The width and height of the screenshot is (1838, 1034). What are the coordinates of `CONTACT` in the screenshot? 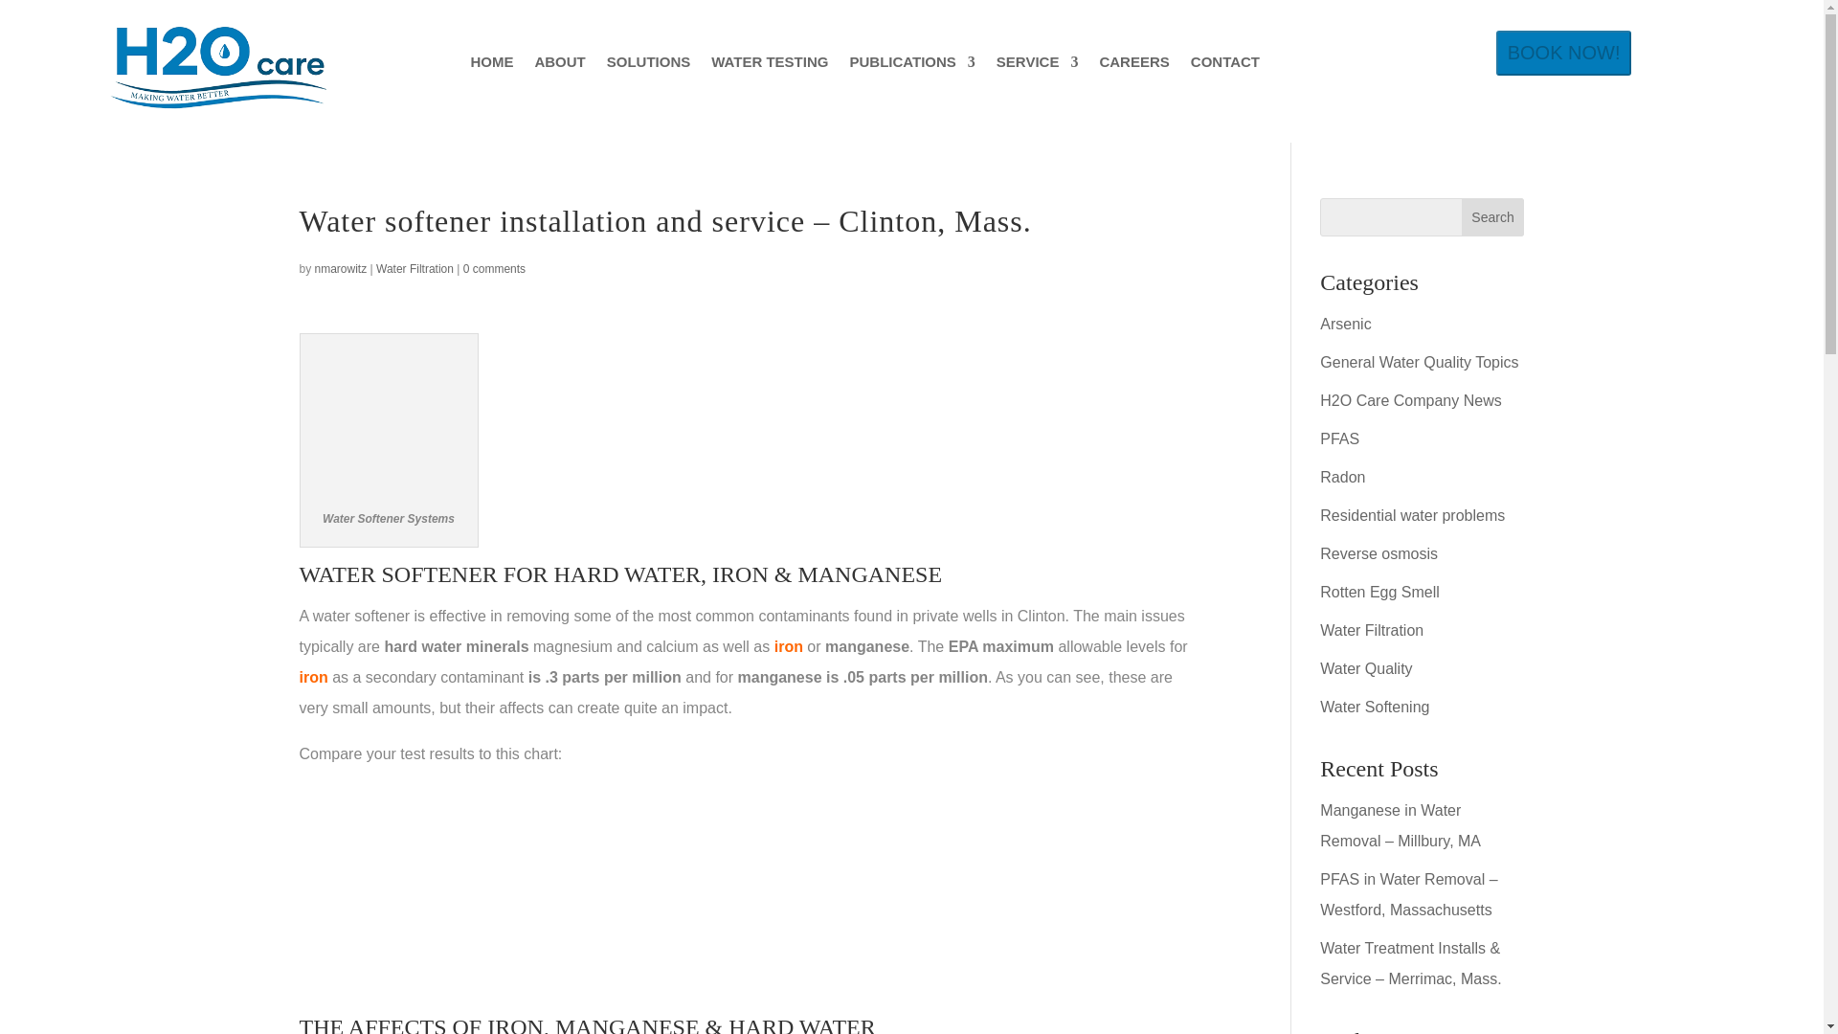 It's located at (1225, 65).